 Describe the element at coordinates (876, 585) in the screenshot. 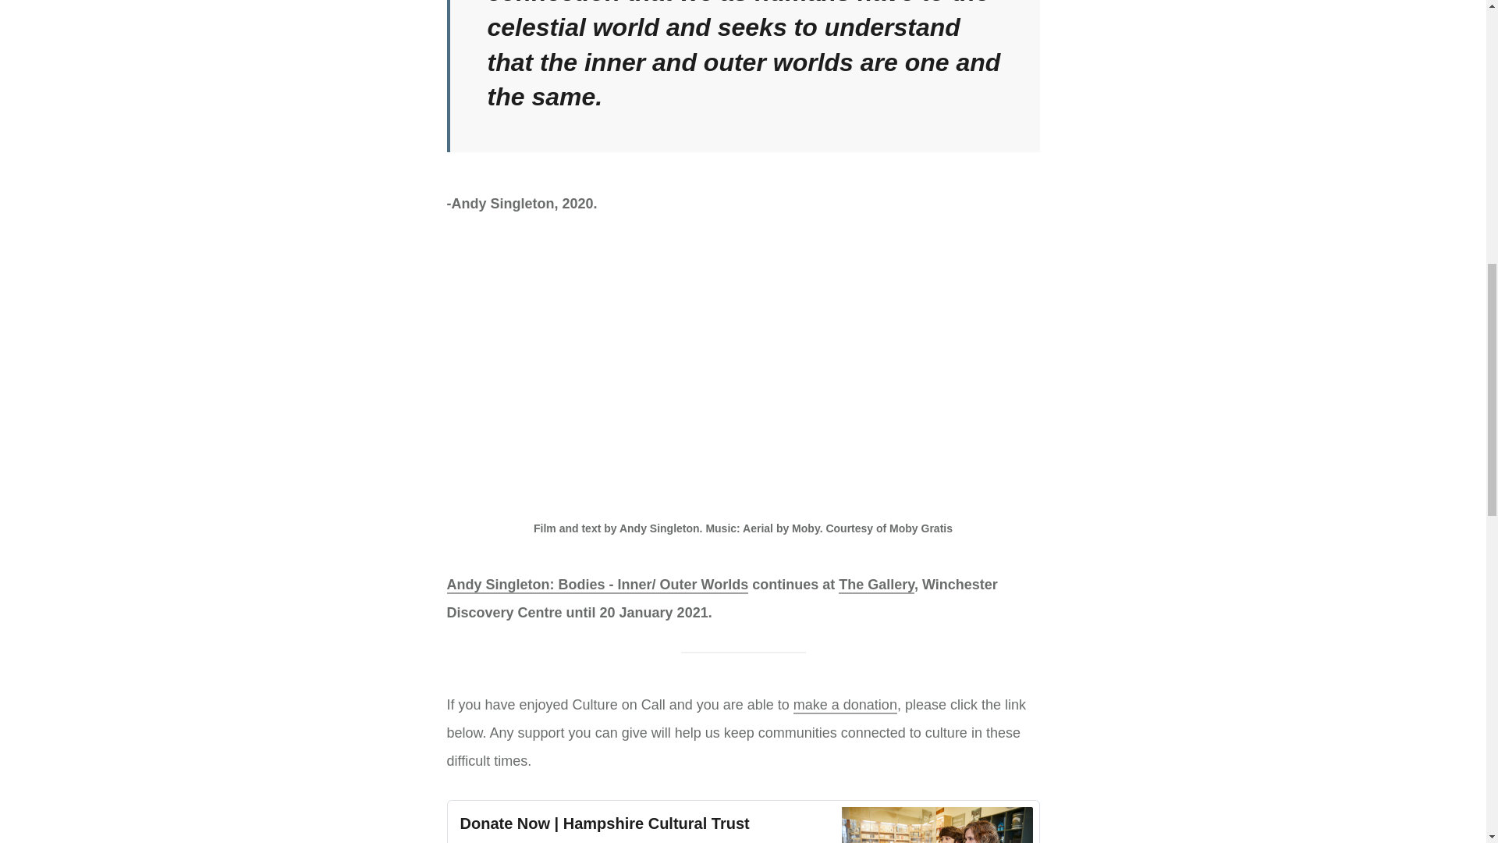

I see `The Gallery` at that location.